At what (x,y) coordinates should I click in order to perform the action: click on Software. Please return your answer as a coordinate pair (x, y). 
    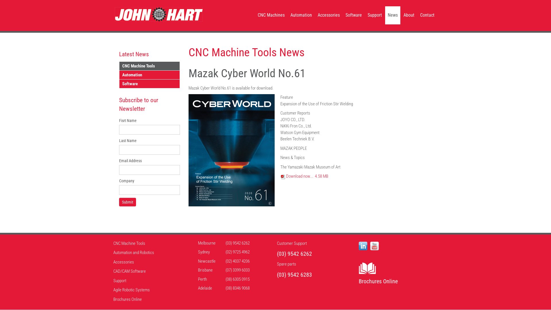
    Looking at the image, I should click on (150, 84).